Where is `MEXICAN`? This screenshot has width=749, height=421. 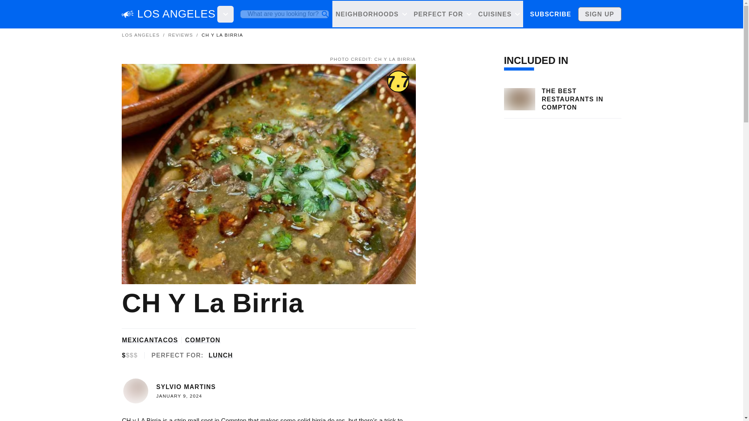
MEXICAN is located at coordinates (138, 340).